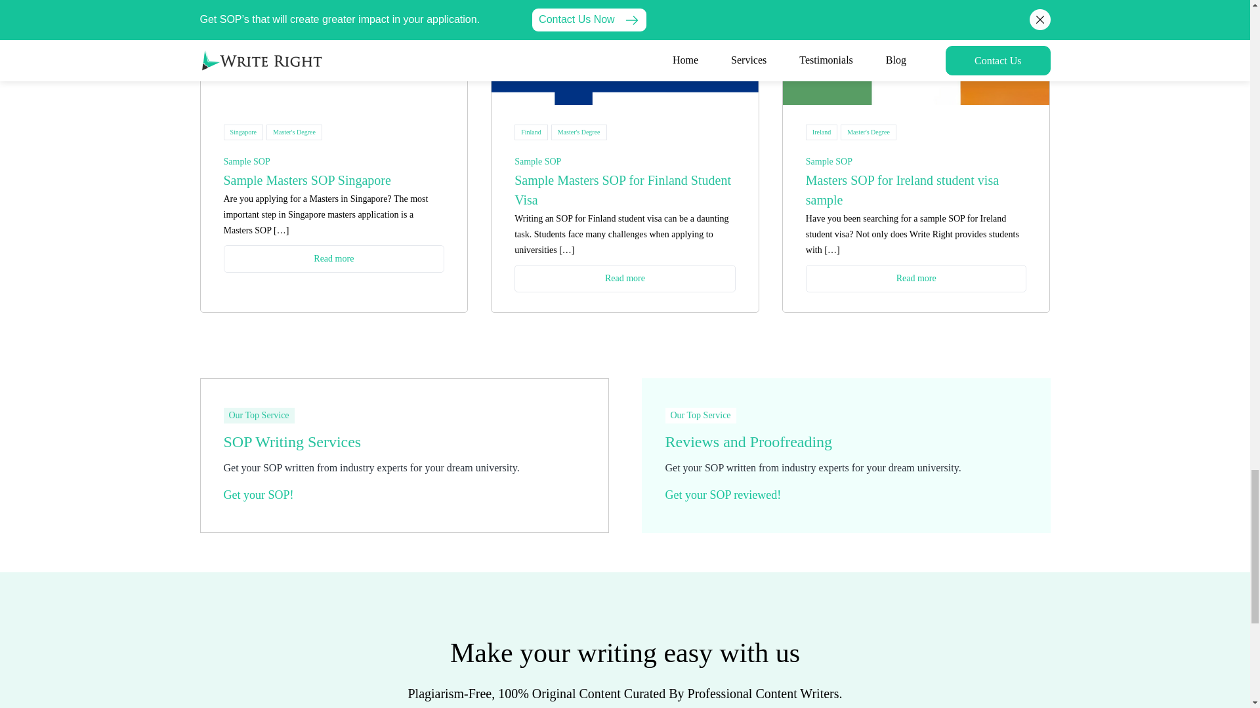 Image resolution: width=1260 pixels, height=708 pixels. I want to click on Read more, so click(625, 278).